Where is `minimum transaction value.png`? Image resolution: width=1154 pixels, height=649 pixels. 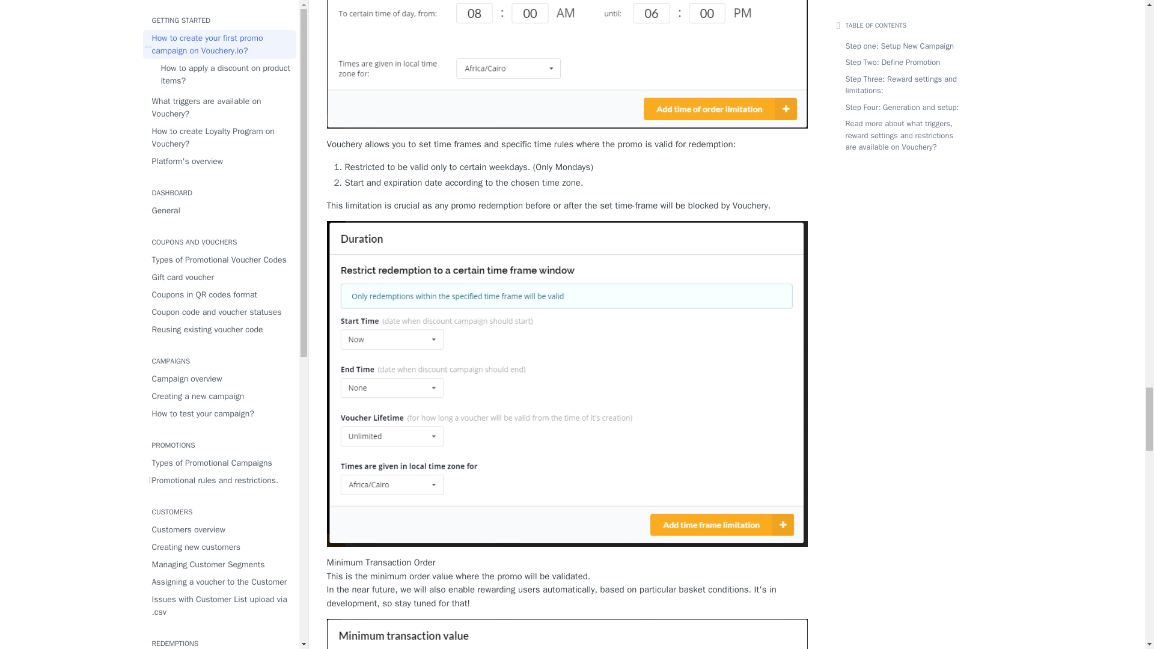 minimum transaction value.png is located at coordinates (567, 634).